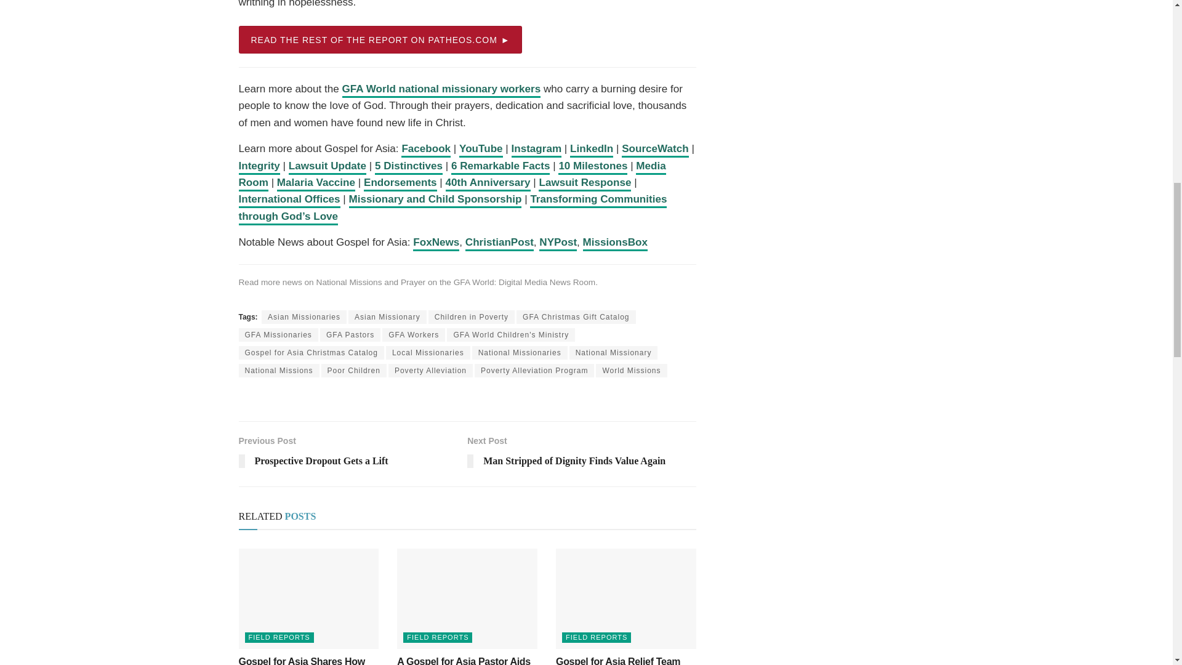  What do you see at coordinates (349, 282) in the screenshot?
I see `National Missions` at bounding box center [349, 282].